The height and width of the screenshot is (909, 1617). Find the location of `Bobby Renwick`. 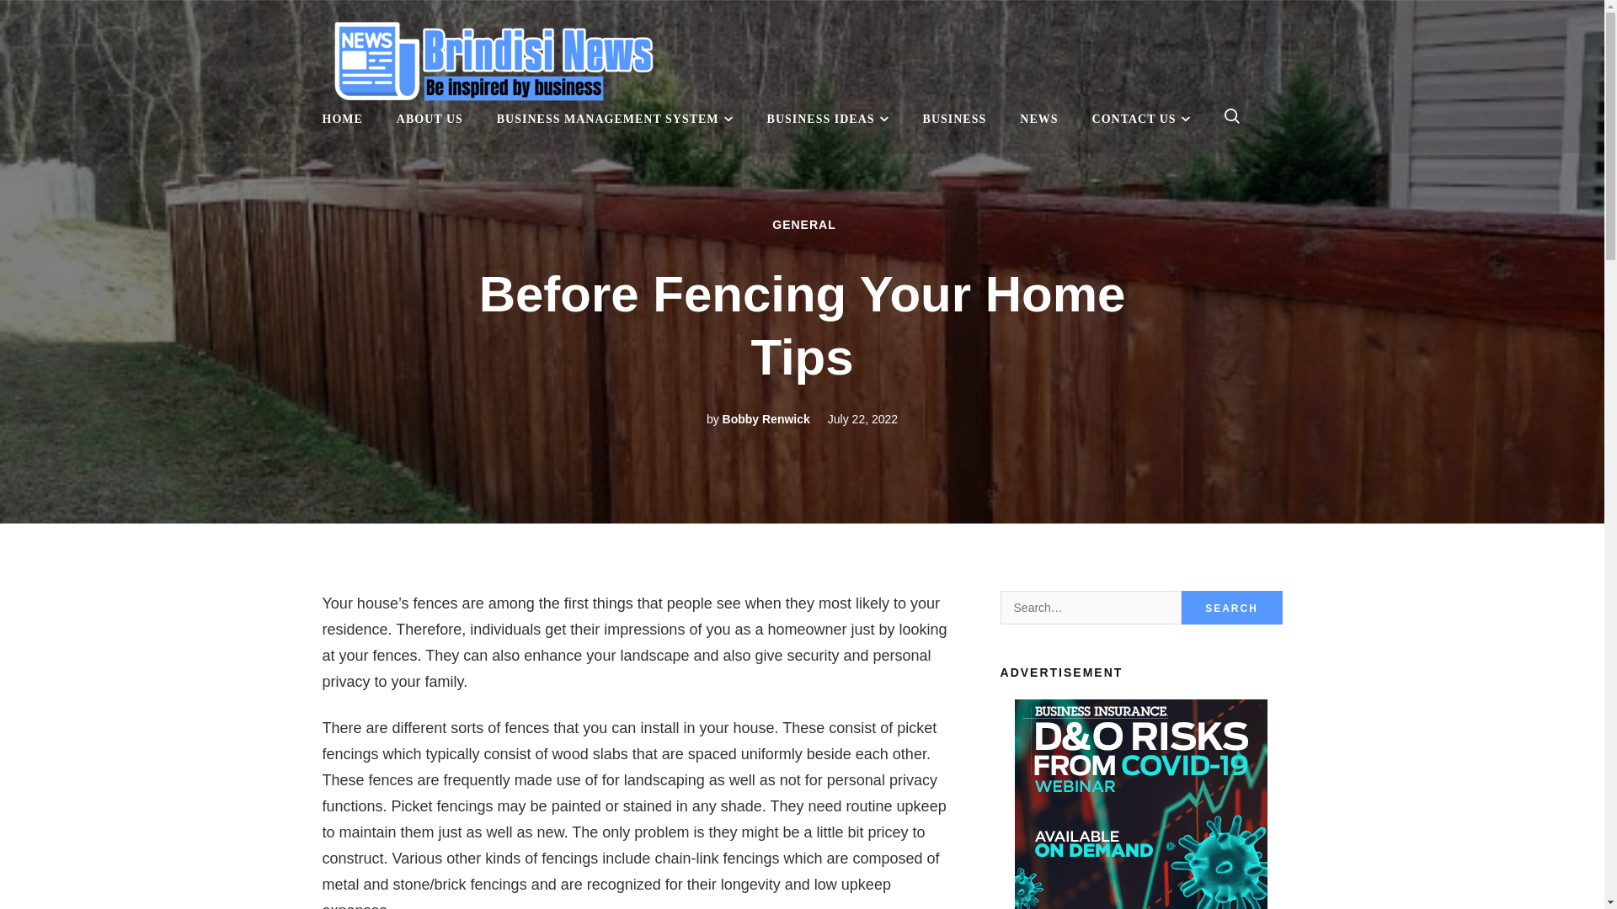

Bobby Renwick is located at coordinates (766, 419).